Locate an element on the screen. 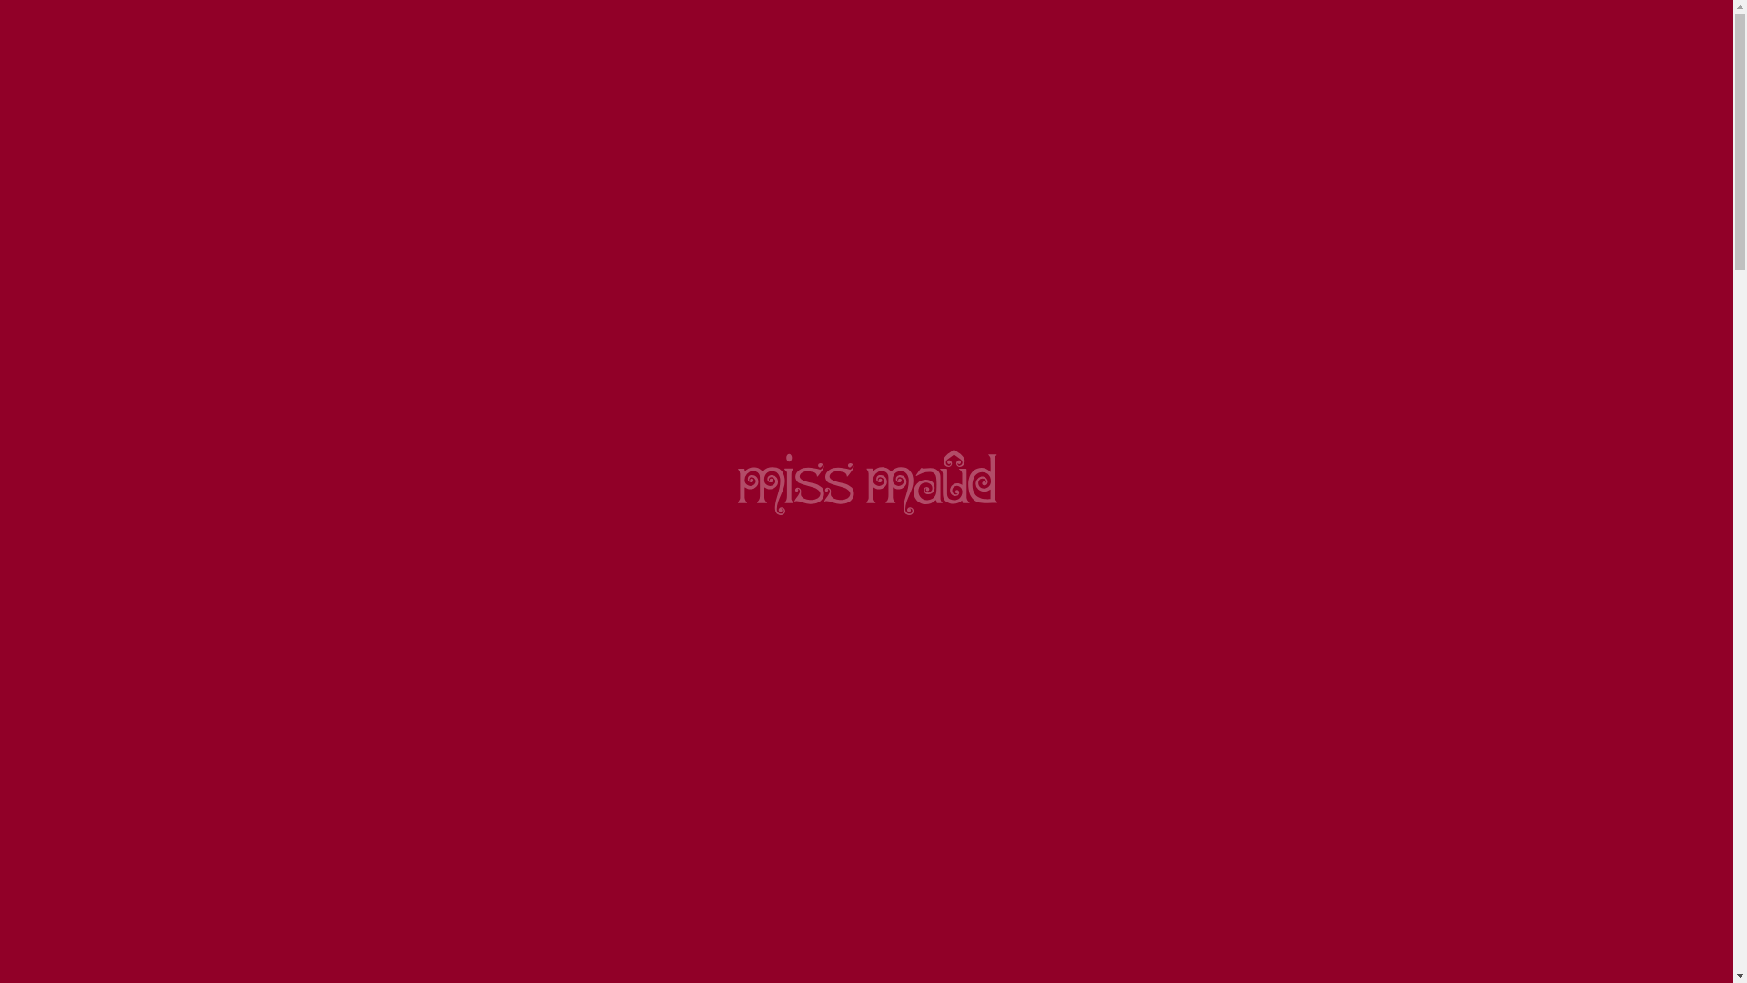 The width and height of the screenshot is (1747, 983). CAKES & SWEETS is located at coordinates (780, 382).